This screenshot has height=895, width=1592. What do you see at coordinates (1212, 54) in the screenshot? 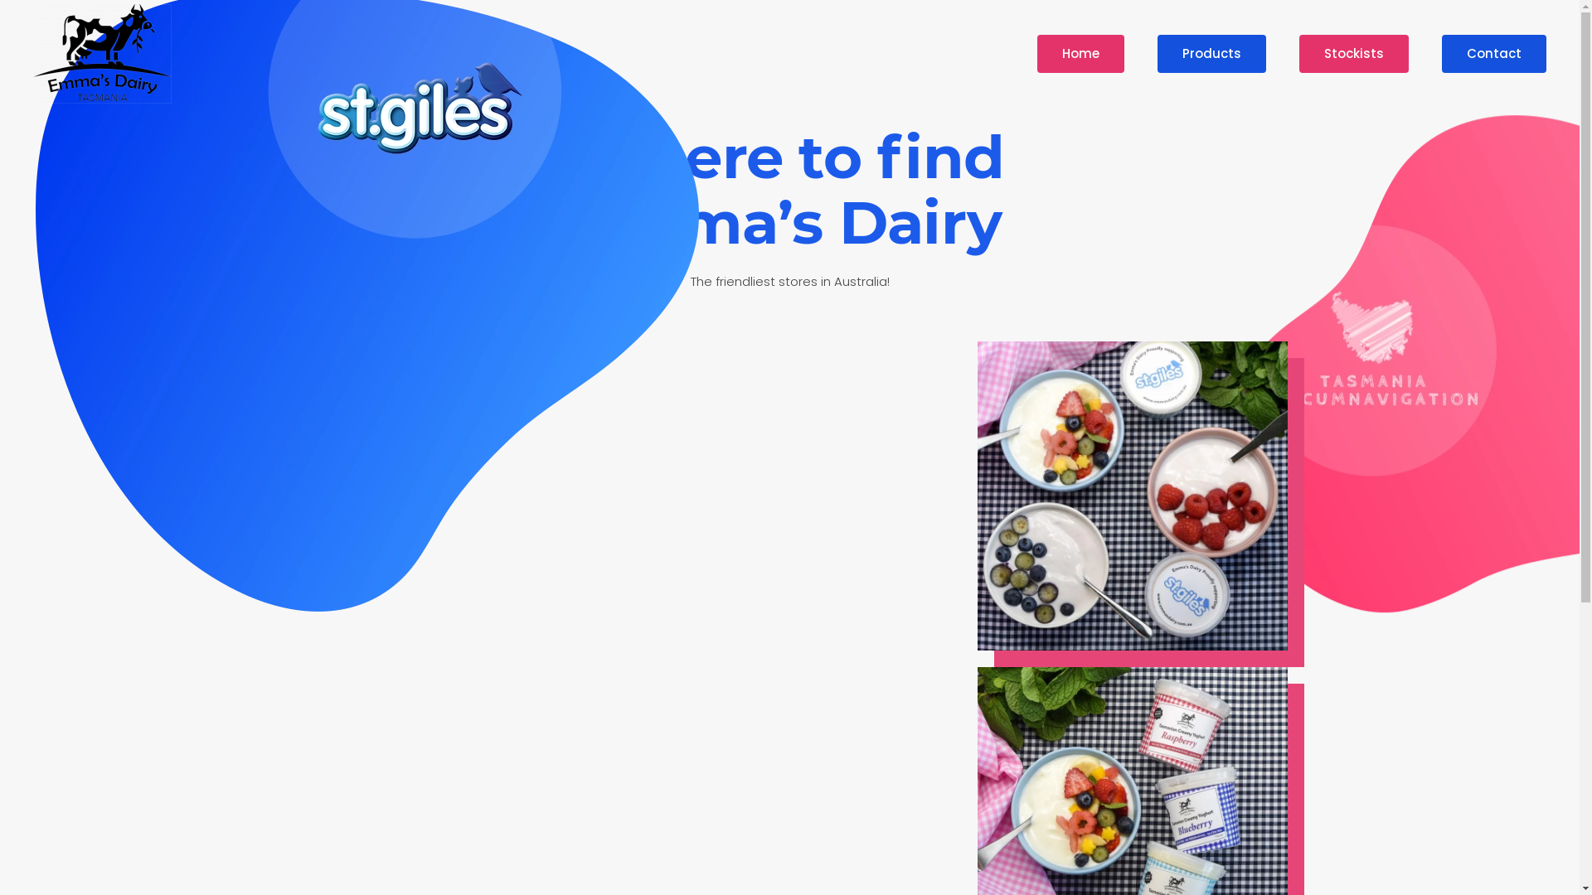
I see `Products` at bounding box center [1212, 54].